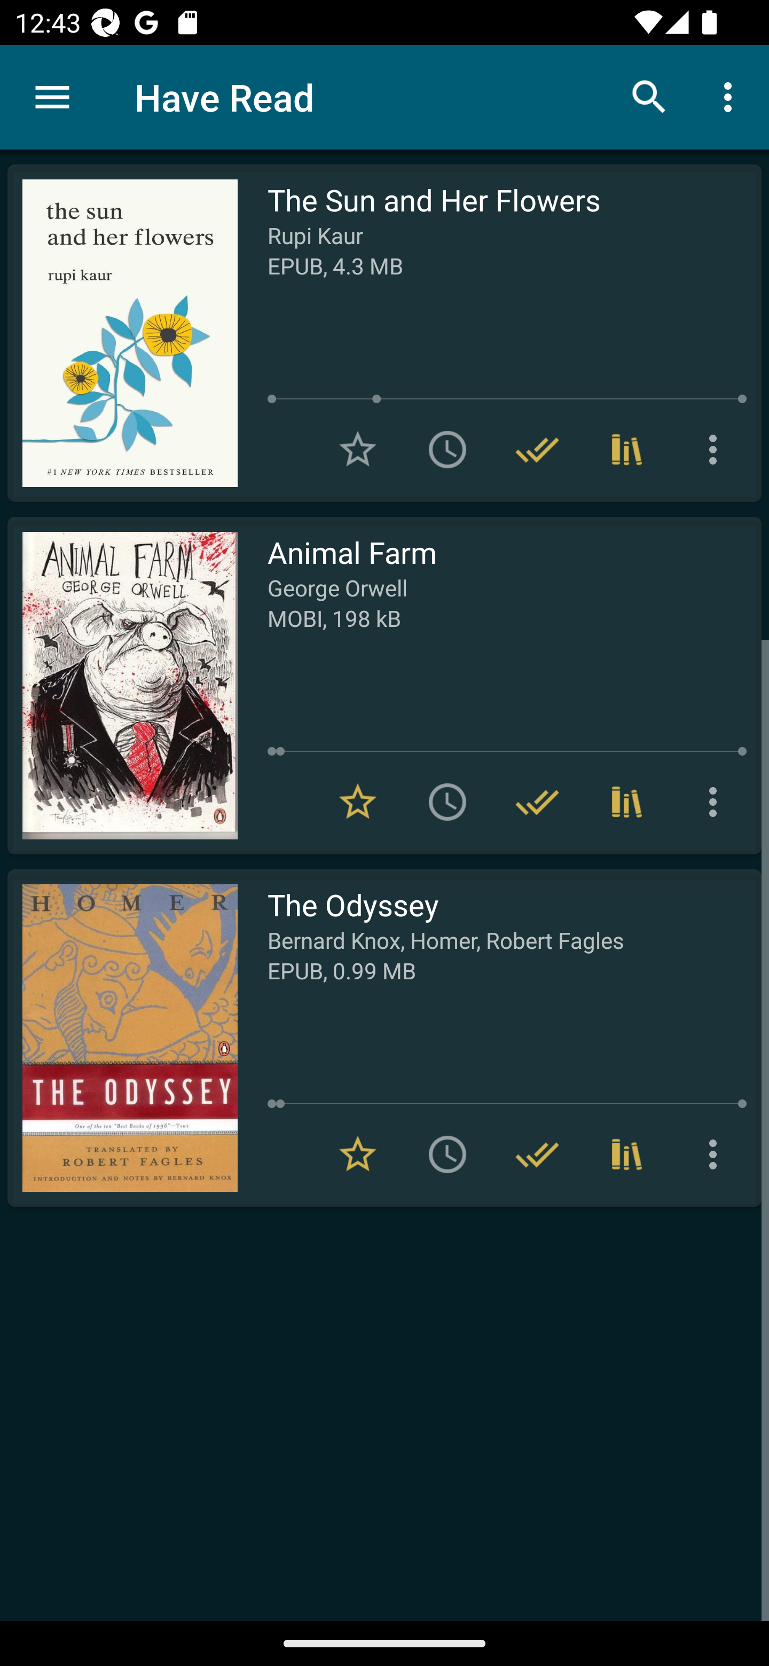 The height and width of the screenshot is (1666, 769). Describe the element at coordinates (448, 450) in the screenshot. I see `Add to To read` at that location.